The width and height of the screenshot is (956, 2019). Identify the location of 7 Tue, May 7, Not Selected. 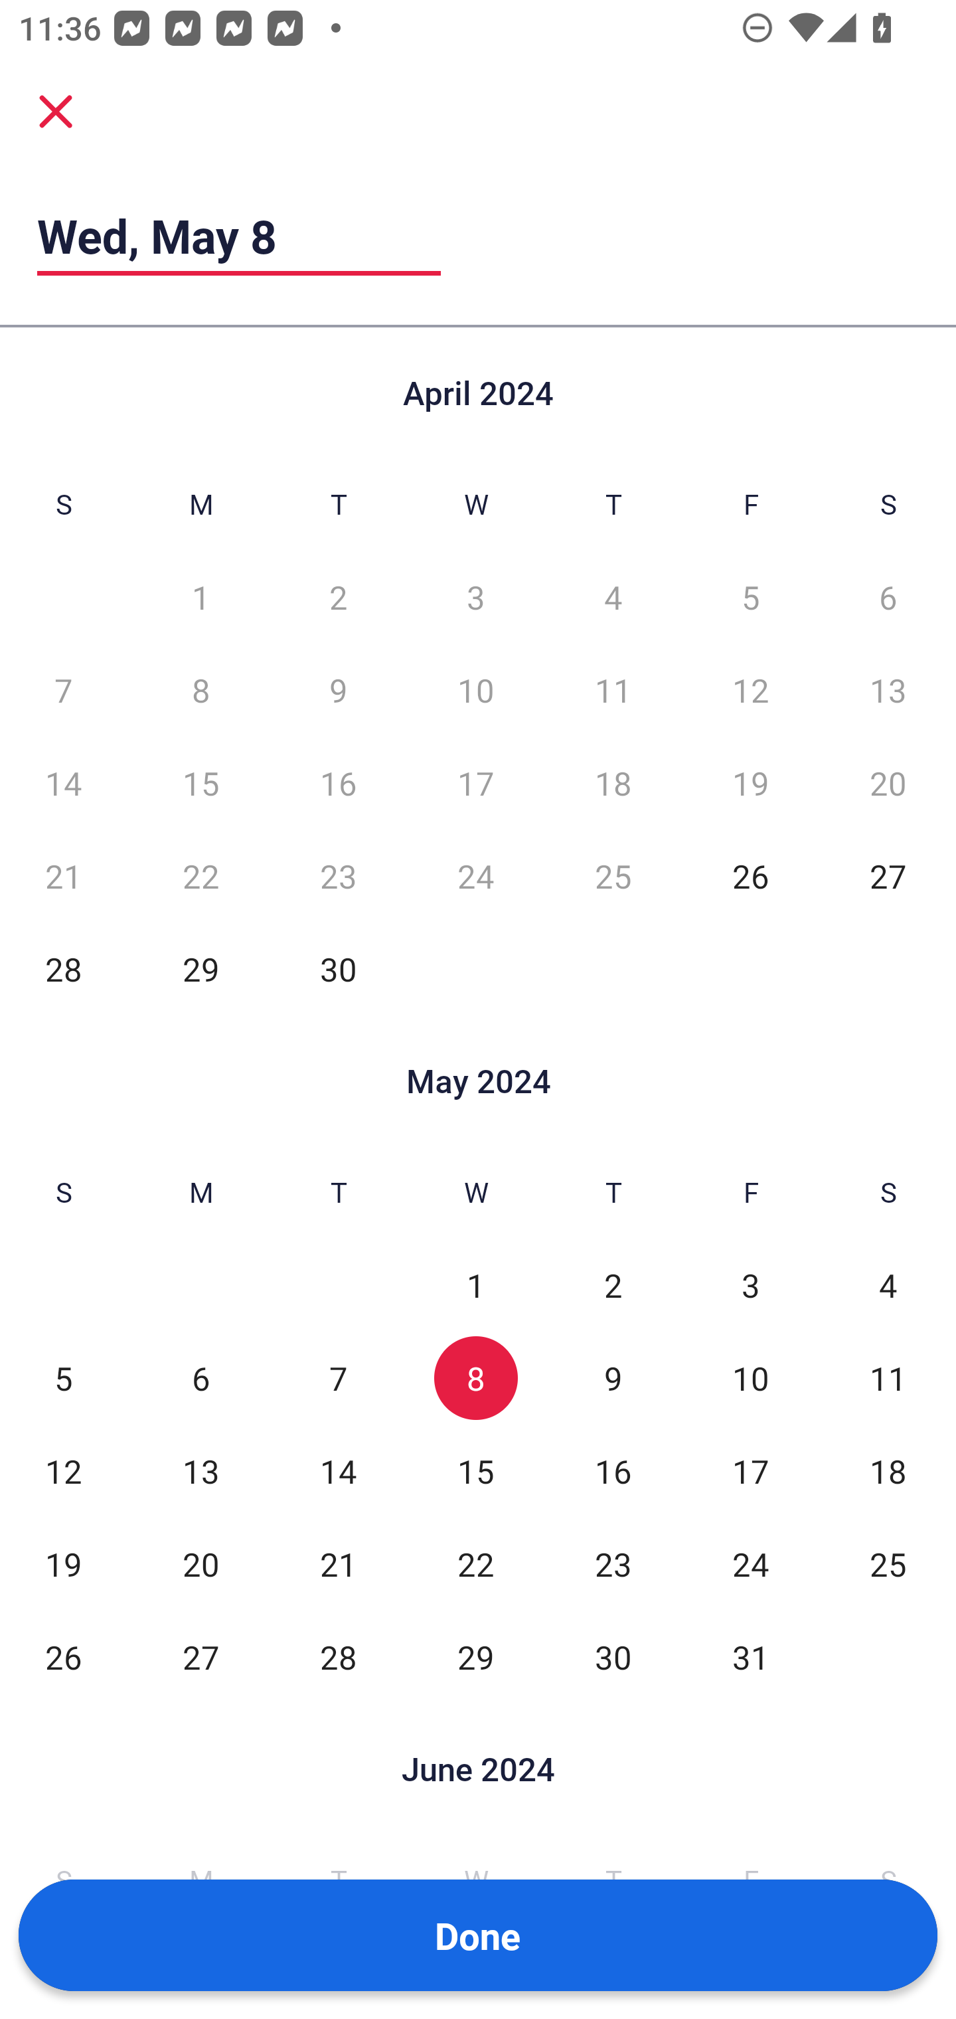
(339, 1379).